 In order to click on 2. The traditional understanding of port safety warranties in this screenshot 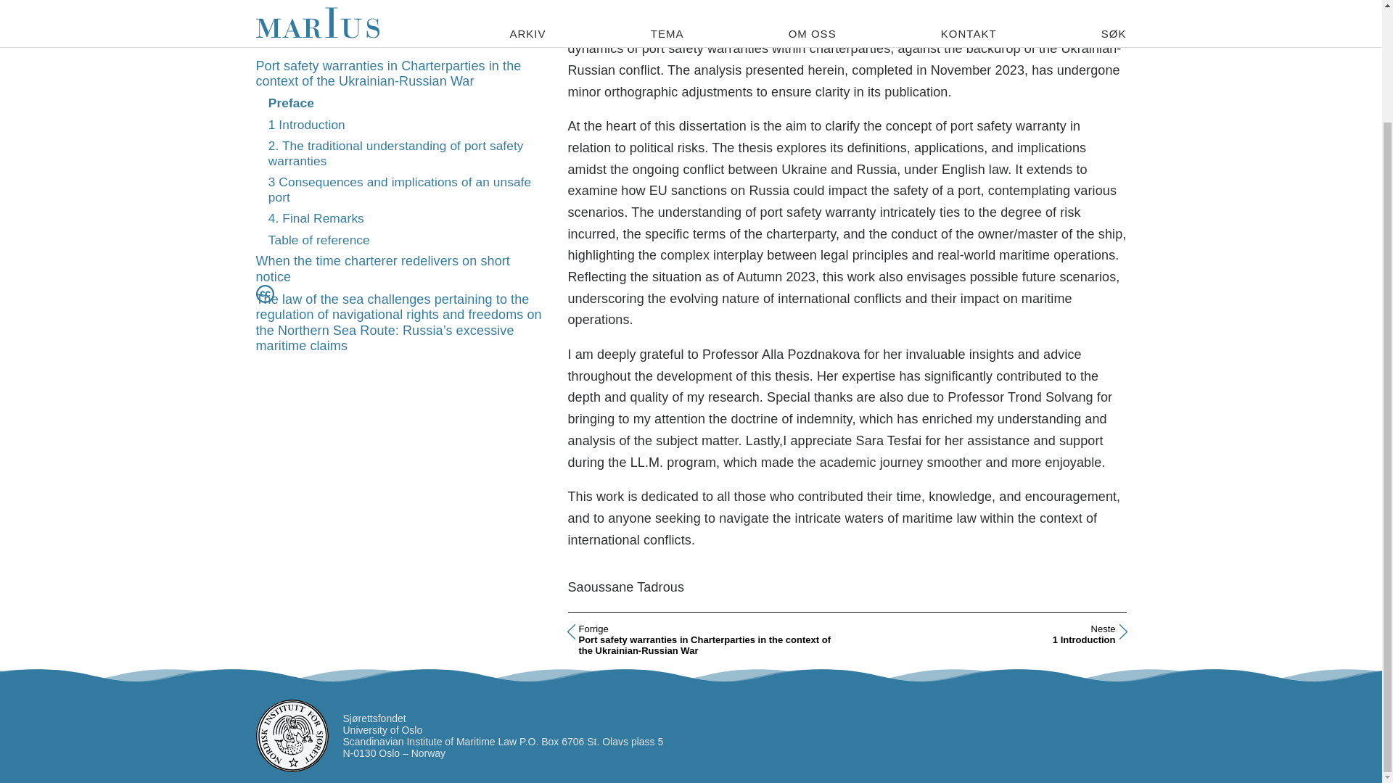, I will do `click(264, 291)`.